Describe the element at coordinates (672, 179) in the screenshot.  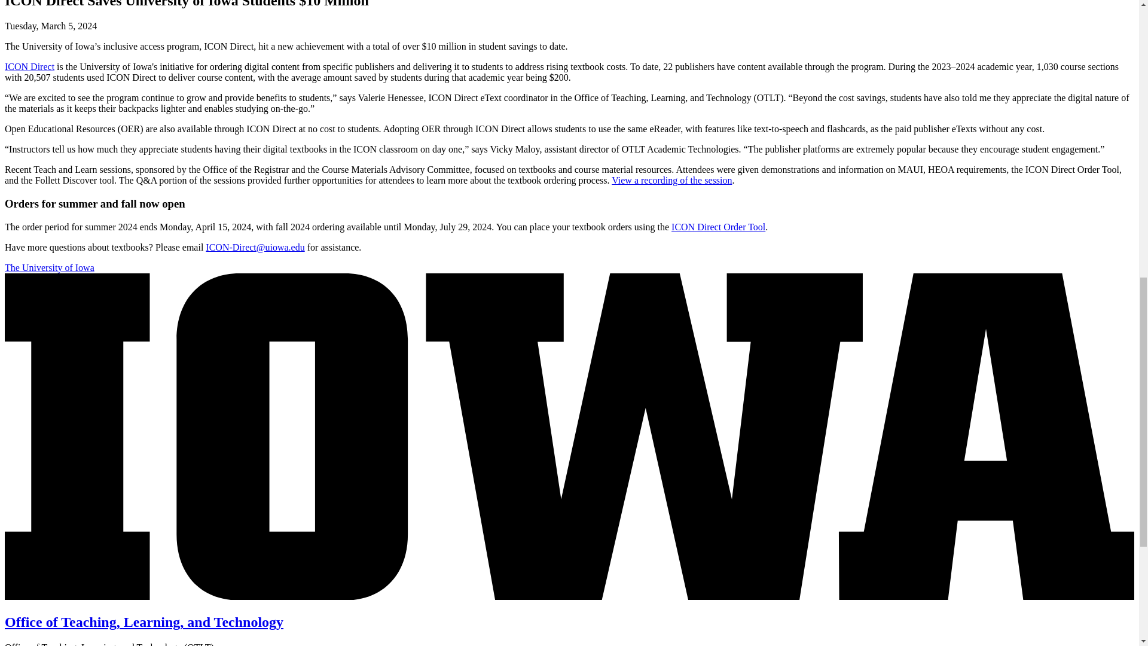
I see `View a recording of the session` at that location.